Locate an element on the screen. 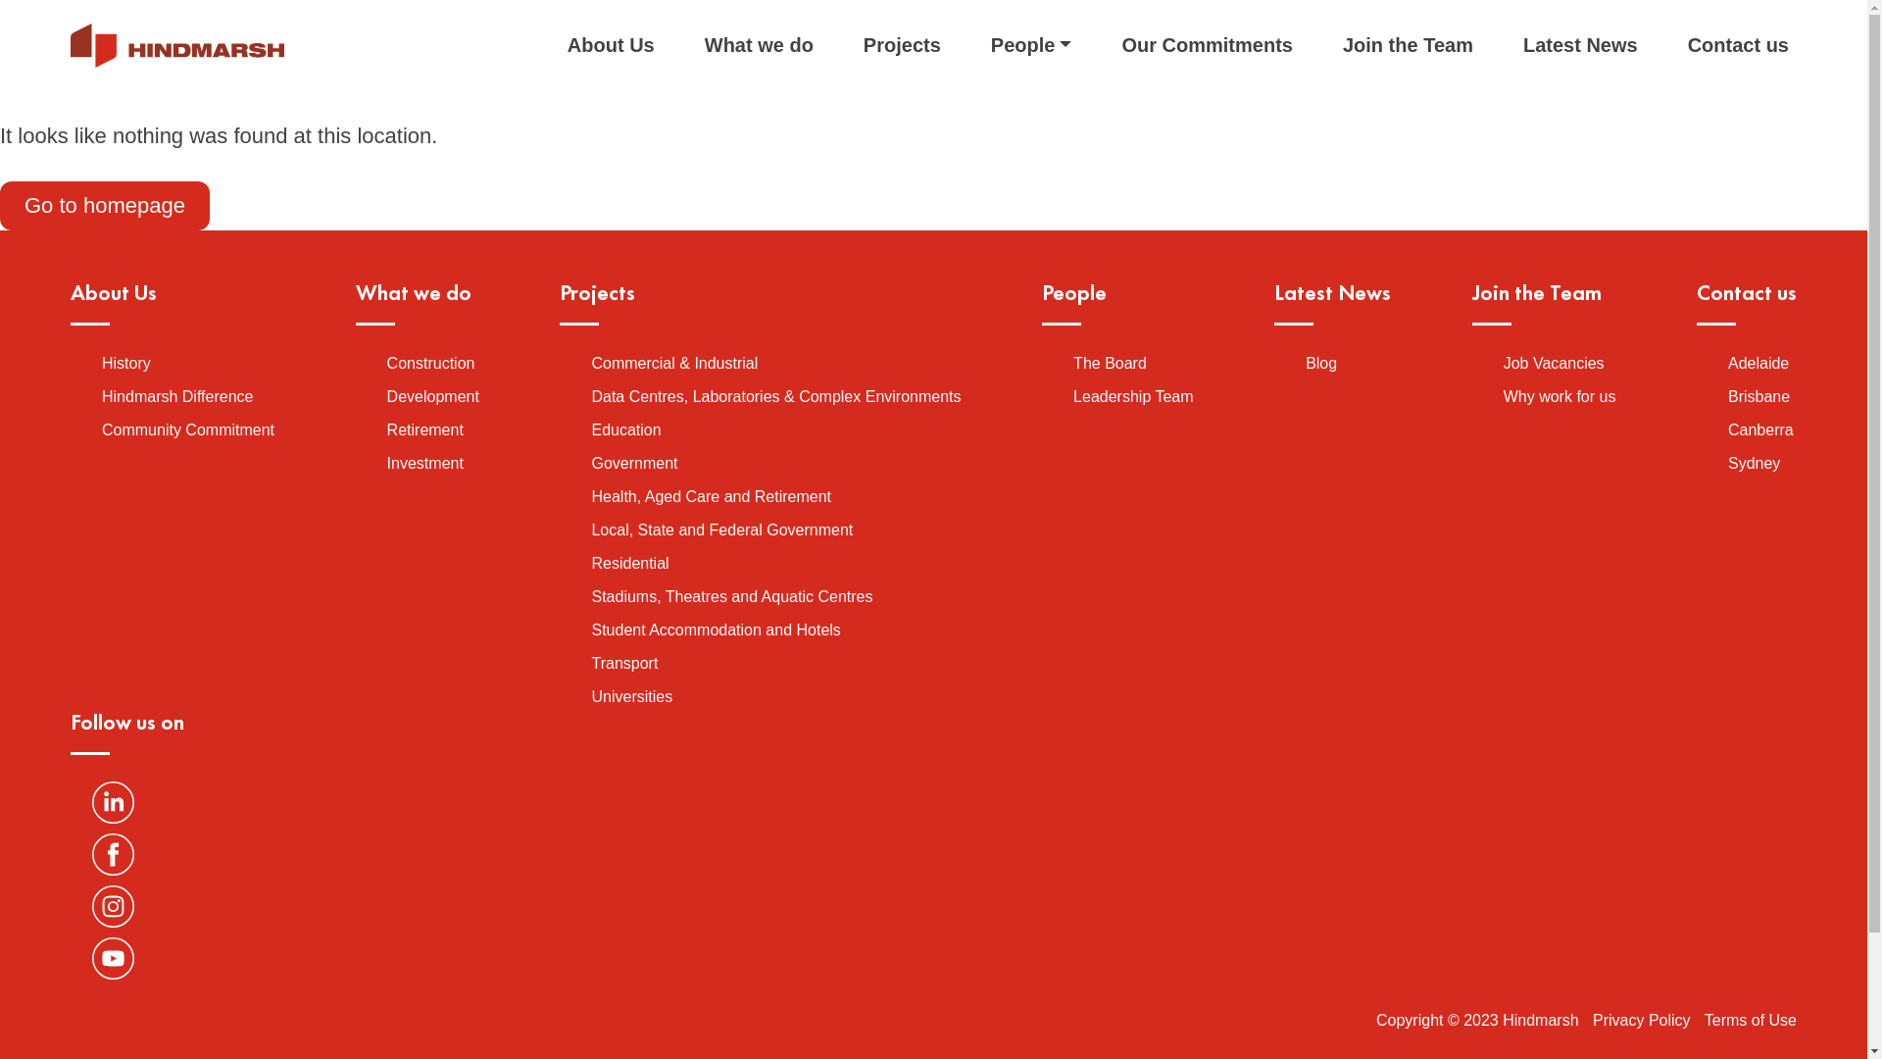 The width and height of the screenshot is (1882, 1059). Brisbane is located at coordinates (1758, 396).